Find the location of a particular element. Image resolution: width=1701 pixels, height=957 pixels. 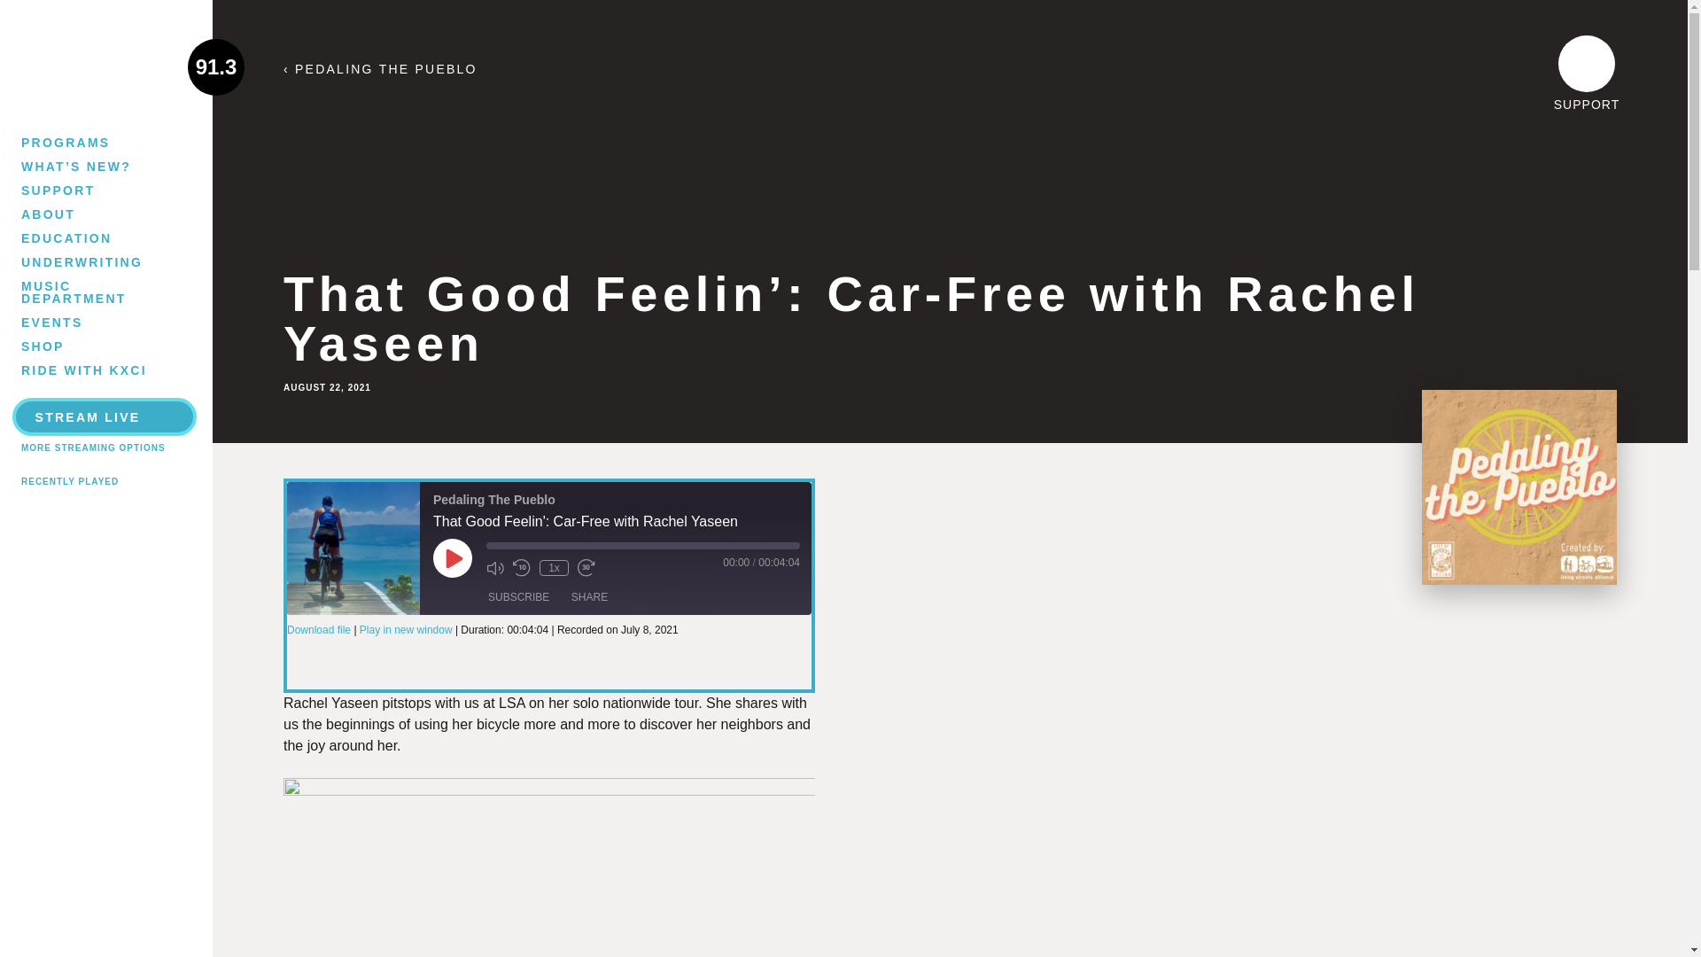

UNDERWRITING is located at coordinates (85, 261).